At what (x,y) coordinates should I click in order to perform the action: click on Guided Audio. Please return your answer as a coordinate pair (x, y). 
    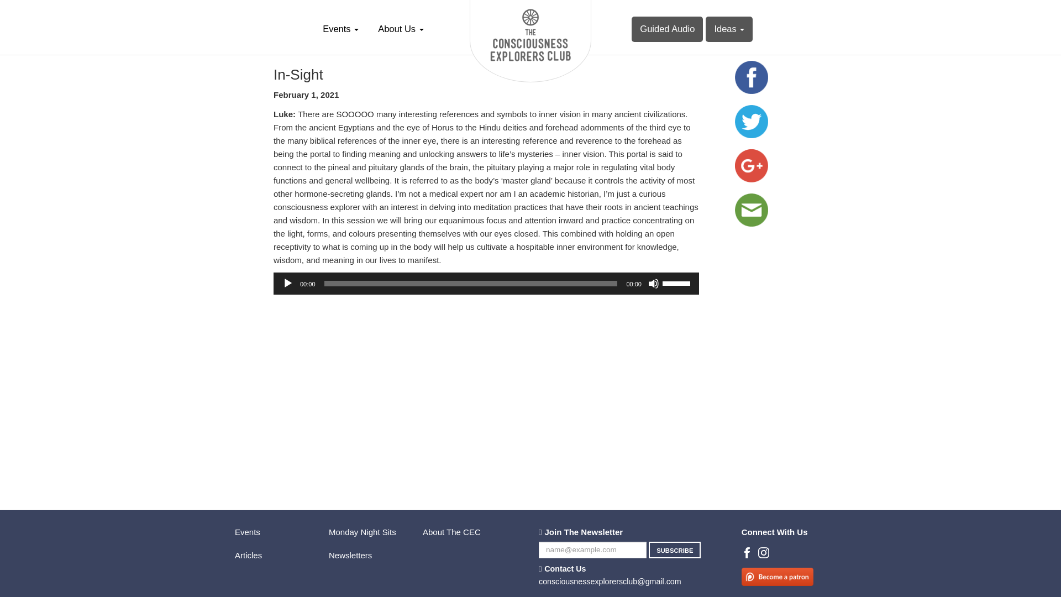
    Looking at the image, I should click on (666, 29).